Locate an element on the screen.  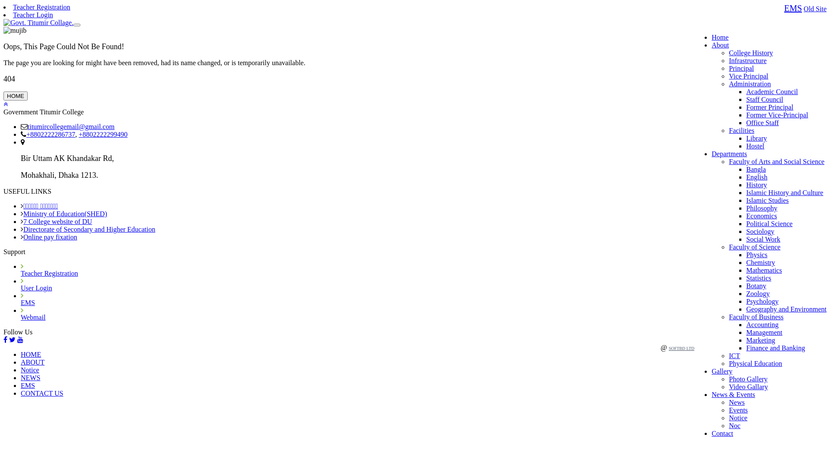
Events is located at coordinates (738, 410).